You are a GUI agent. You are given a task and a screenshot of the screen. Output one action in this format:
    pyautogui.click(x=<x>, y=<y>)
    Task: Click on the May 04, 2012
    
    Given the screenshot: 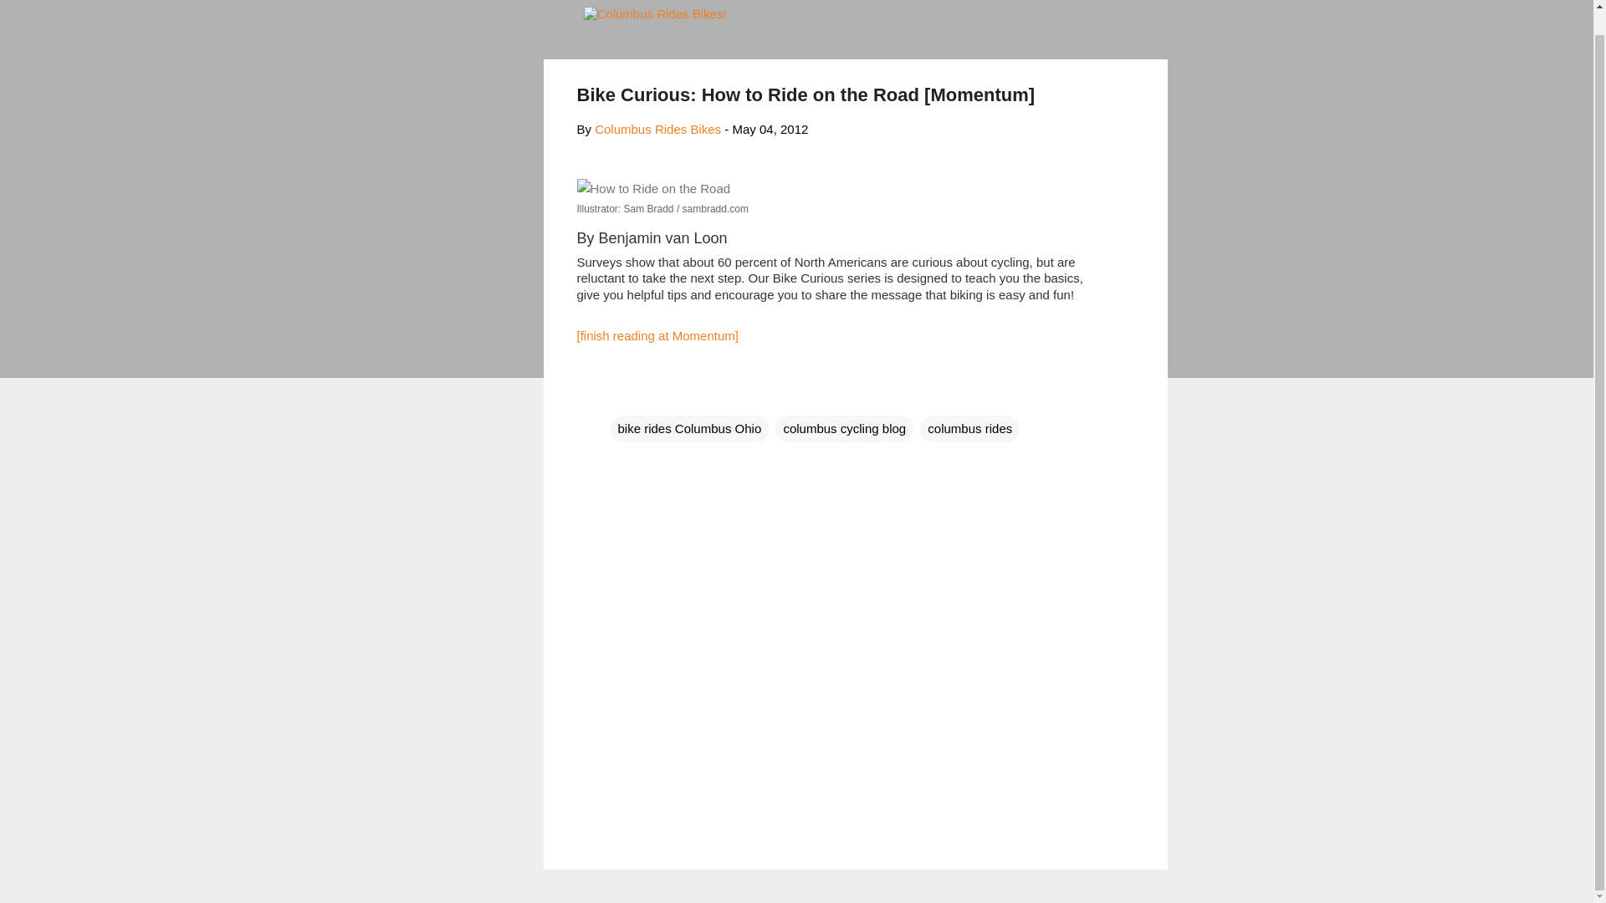 What is the action you would take?
    pyautogui.click(x=770, y=129)
    